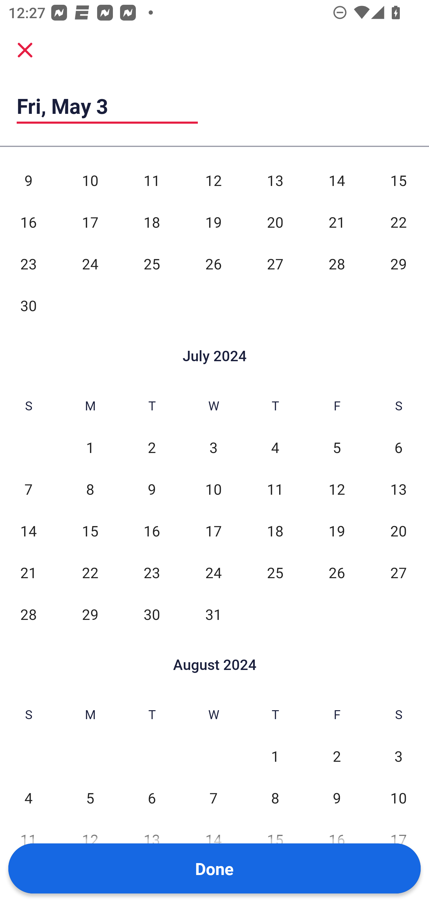 The image size is (429, 906). I want to click on 20 Sat, Jul 20, Not Selected, so click(399, 531).